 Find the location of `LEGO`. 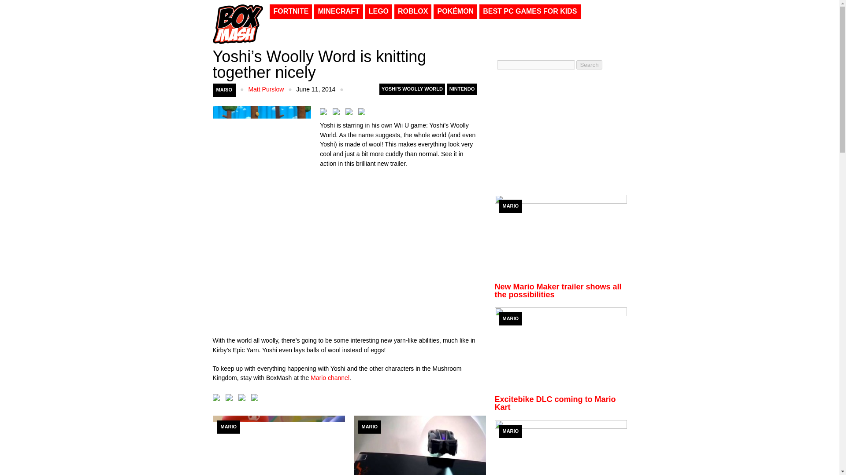

LEGO is located at coordinates (379, 11).